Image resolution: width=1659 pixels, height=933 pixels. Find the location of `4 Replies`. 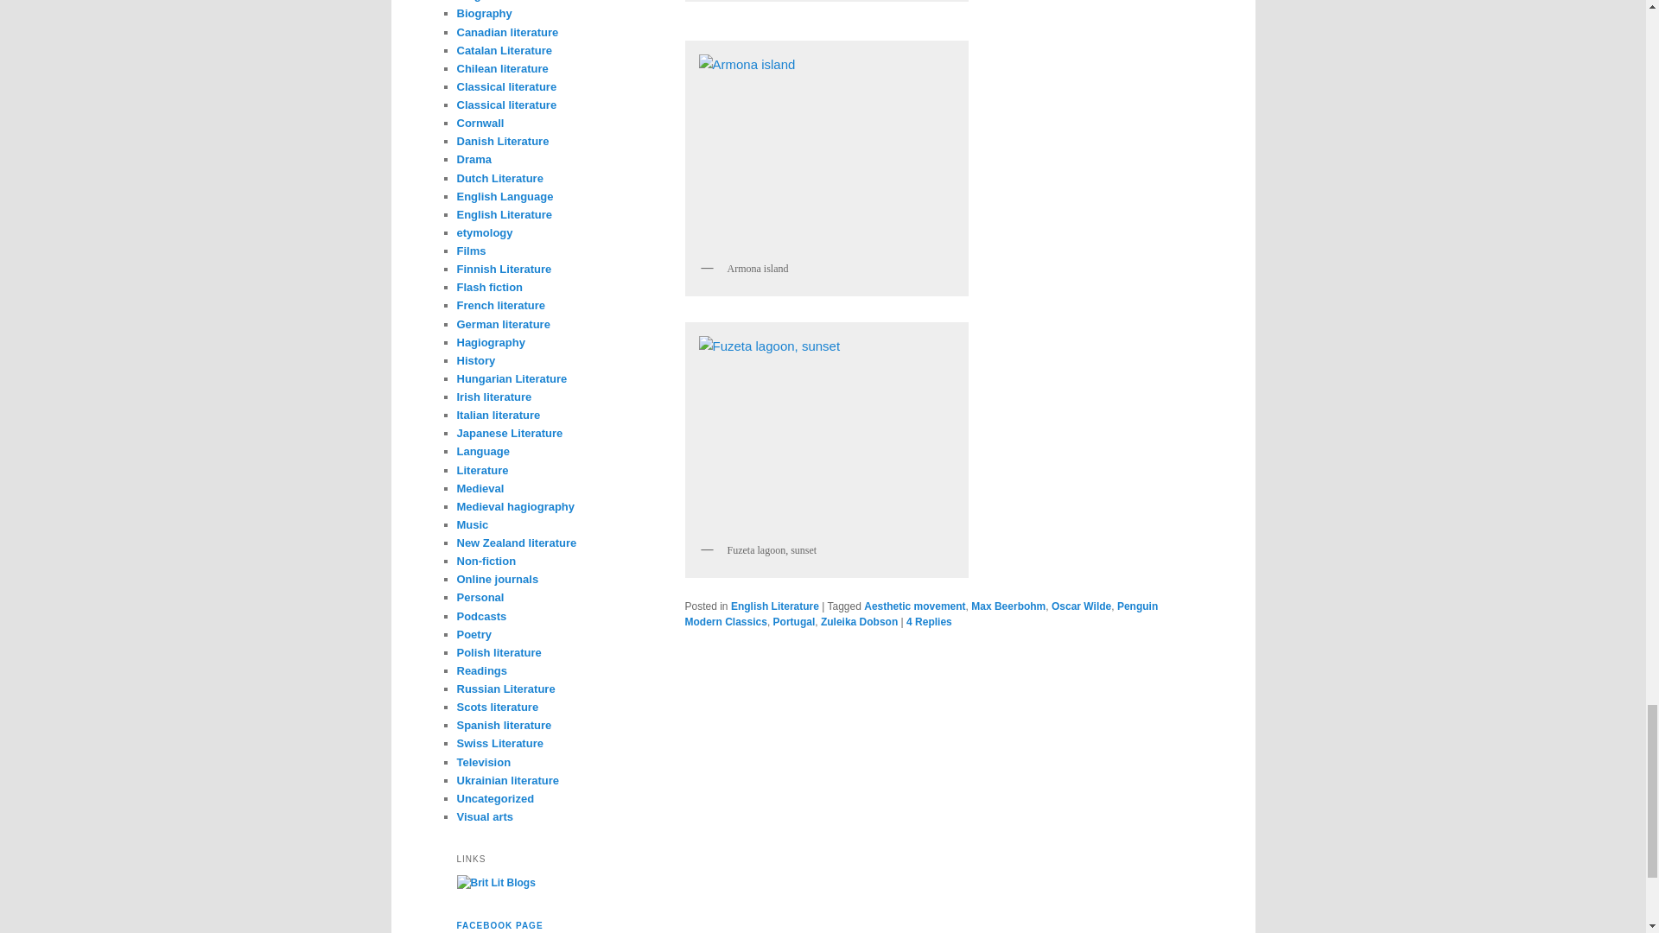

4 Replies is located at coordinates (929, 621).